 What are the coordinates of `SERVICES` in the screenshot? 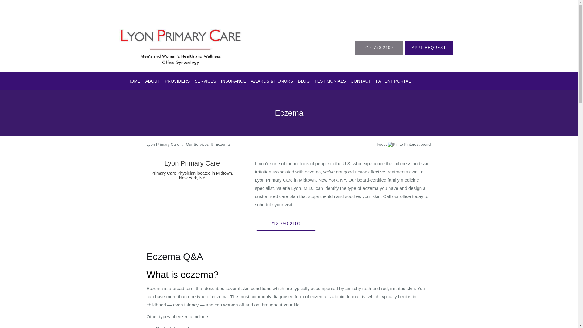 It's located at (205, 81).